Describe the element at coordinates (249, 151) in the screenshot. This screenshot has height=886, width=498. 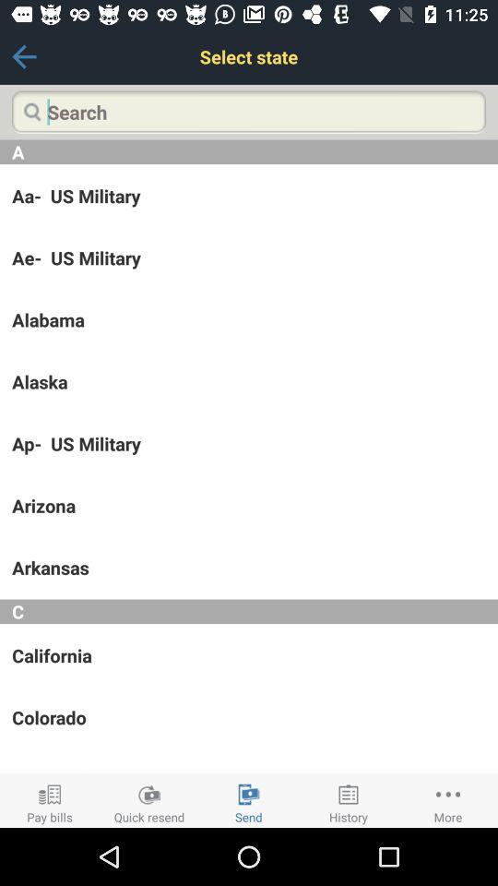
I see `press a item` at that location.